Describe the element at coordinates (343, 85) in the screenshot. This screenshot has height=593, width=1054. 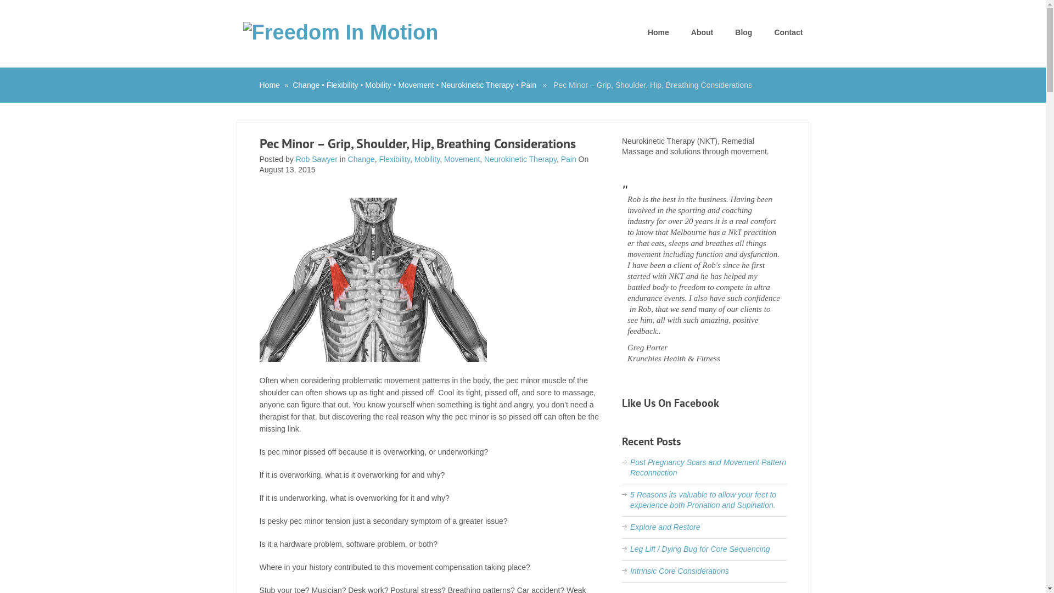
I see `Flexibility` at that location.